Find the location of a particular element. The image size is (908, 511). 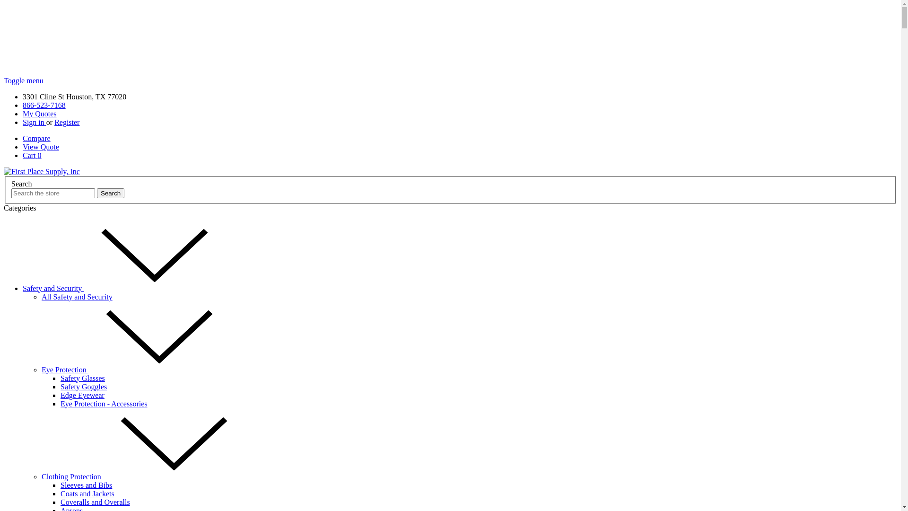

866-523-7168 is located at coordinates (44, 105).